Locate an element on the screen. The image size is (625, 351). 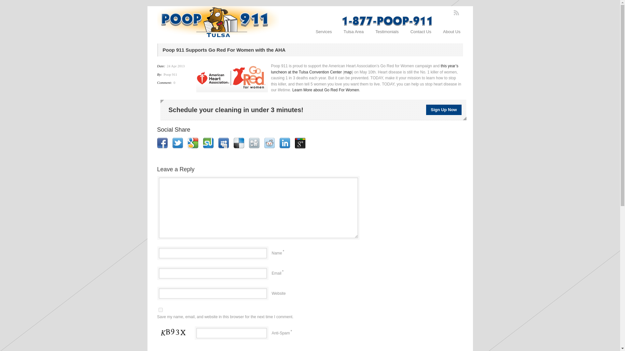
Tulsa Area is located at coordinates (354, 32).